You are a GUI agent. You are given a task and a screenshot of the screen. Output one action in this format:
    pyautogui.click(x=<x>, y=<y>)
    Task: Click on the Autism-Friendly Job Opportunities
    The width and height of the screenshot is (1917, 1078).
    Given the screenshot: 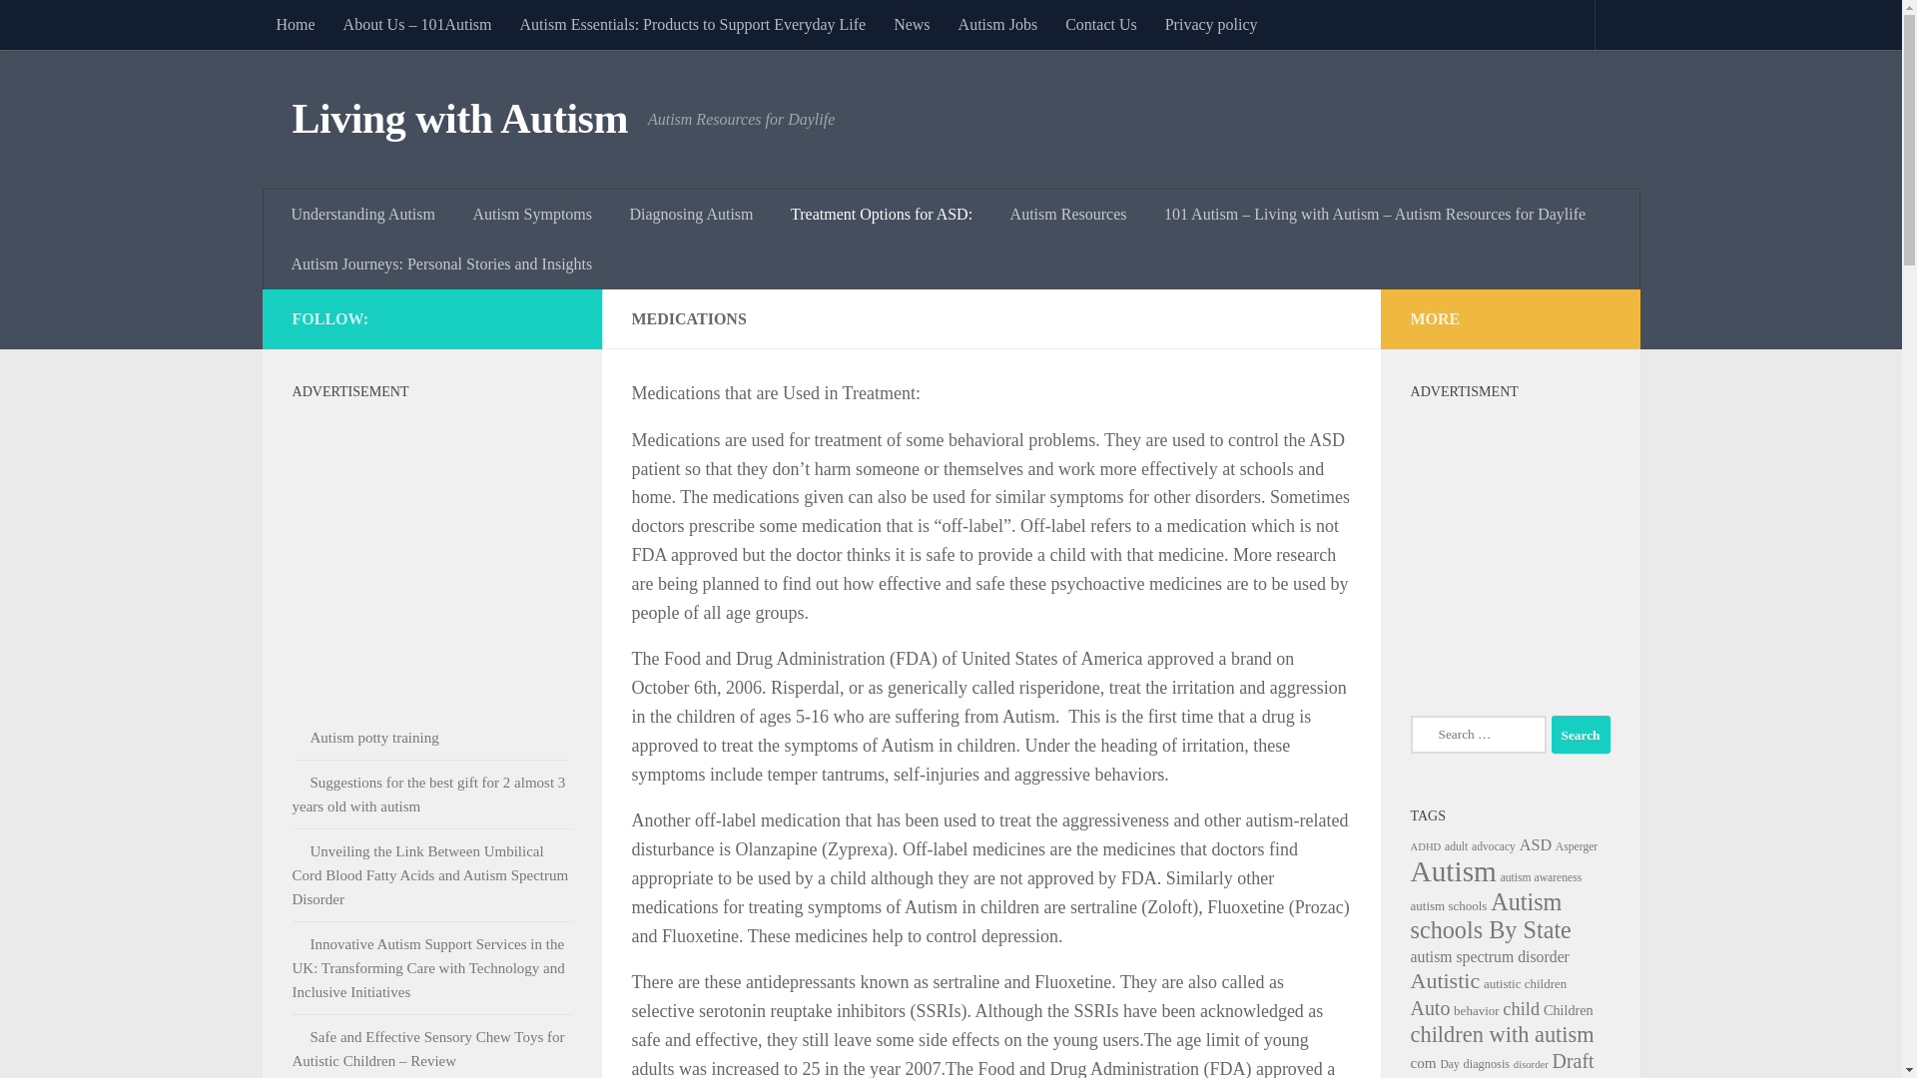 What is the action you would take?
    pyautogui.click(x=998, y=24)
    